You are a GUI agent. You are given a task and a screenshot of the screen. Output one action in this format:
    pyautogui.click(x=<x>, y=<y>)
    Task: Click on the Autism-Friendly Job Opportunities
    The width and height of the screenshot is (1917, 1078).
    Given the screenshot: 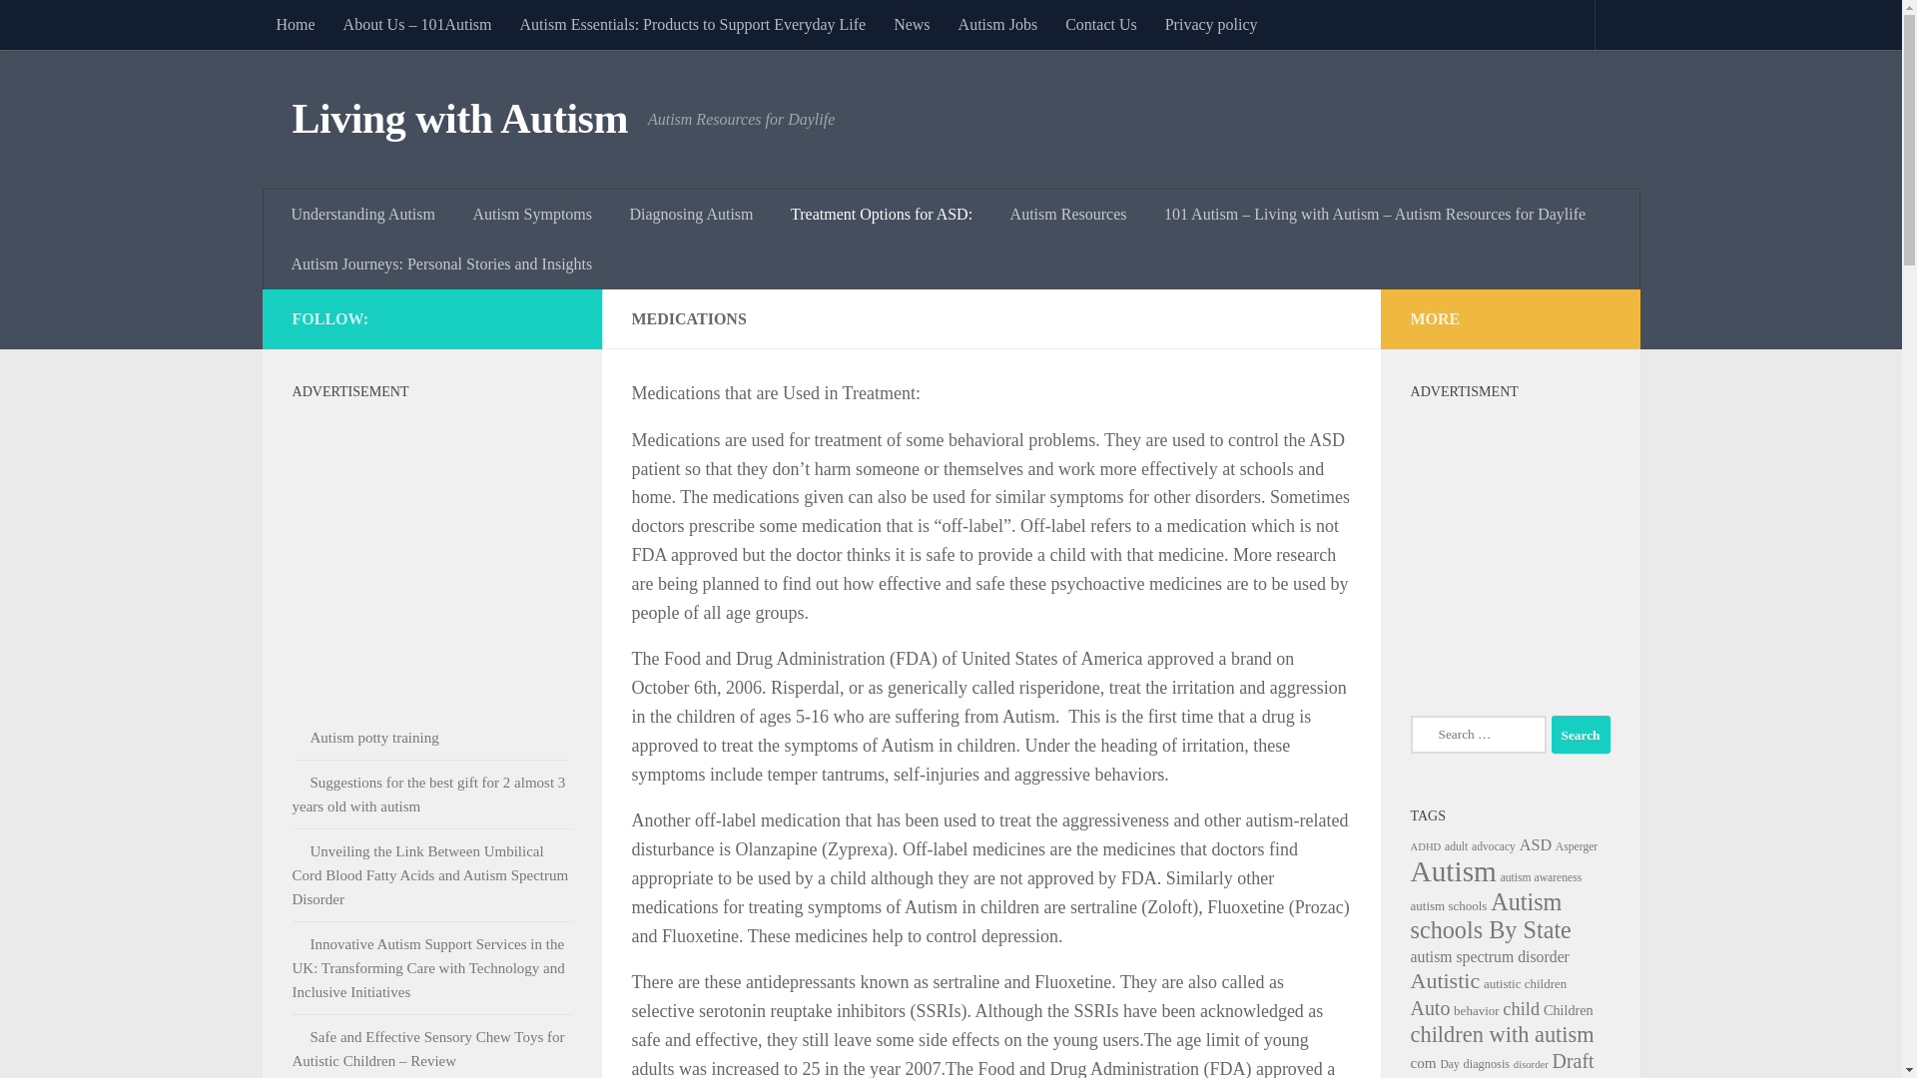 What is the action you would take?
    pyautogui.click(x=998, y=24)
    